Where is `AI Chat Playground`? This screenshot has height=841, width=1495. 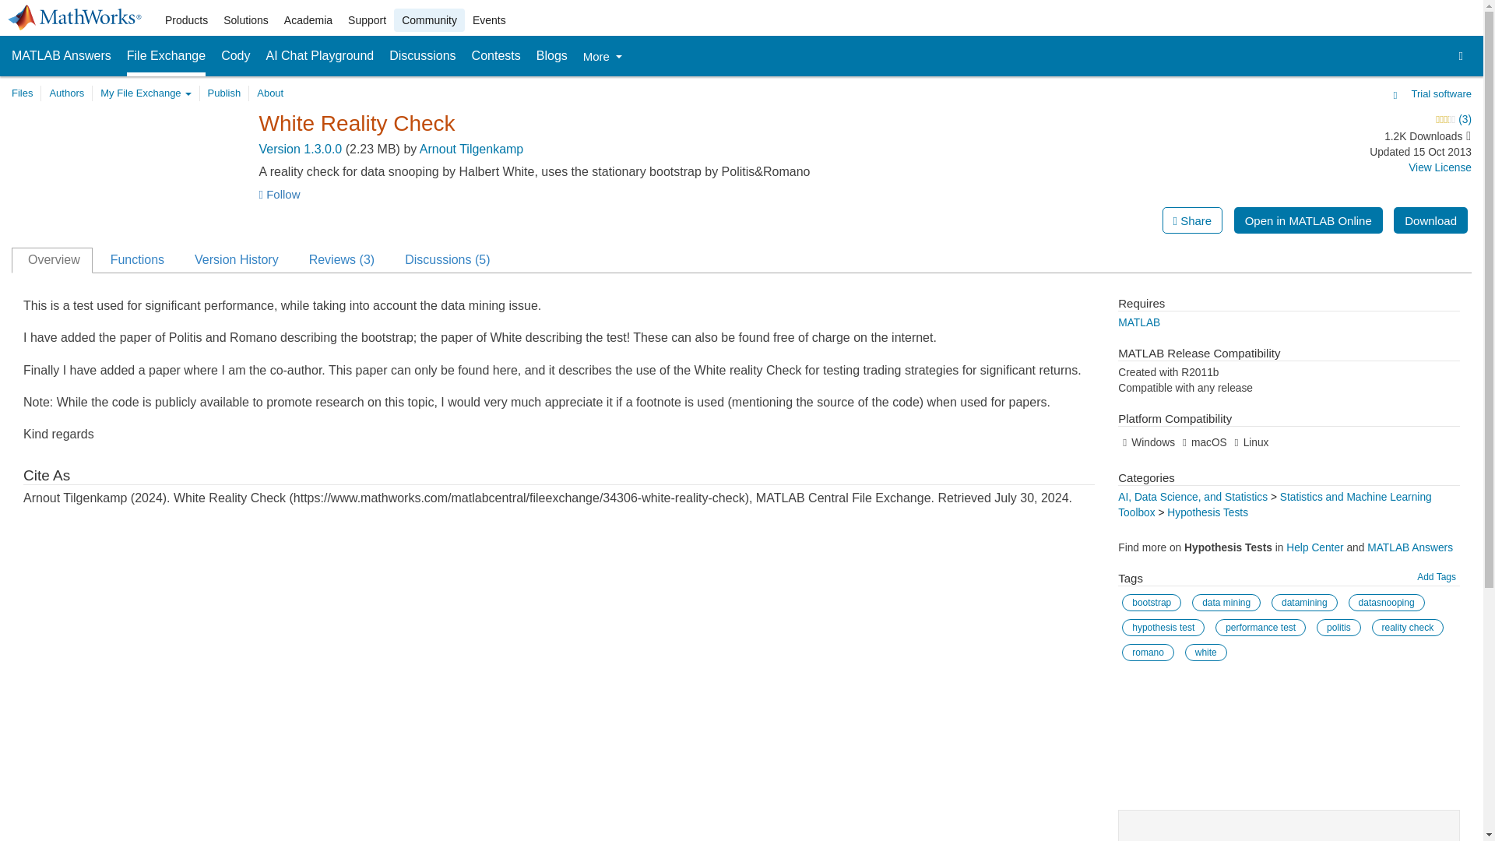 AI Chat Playground is located at coordinates (320, 56).